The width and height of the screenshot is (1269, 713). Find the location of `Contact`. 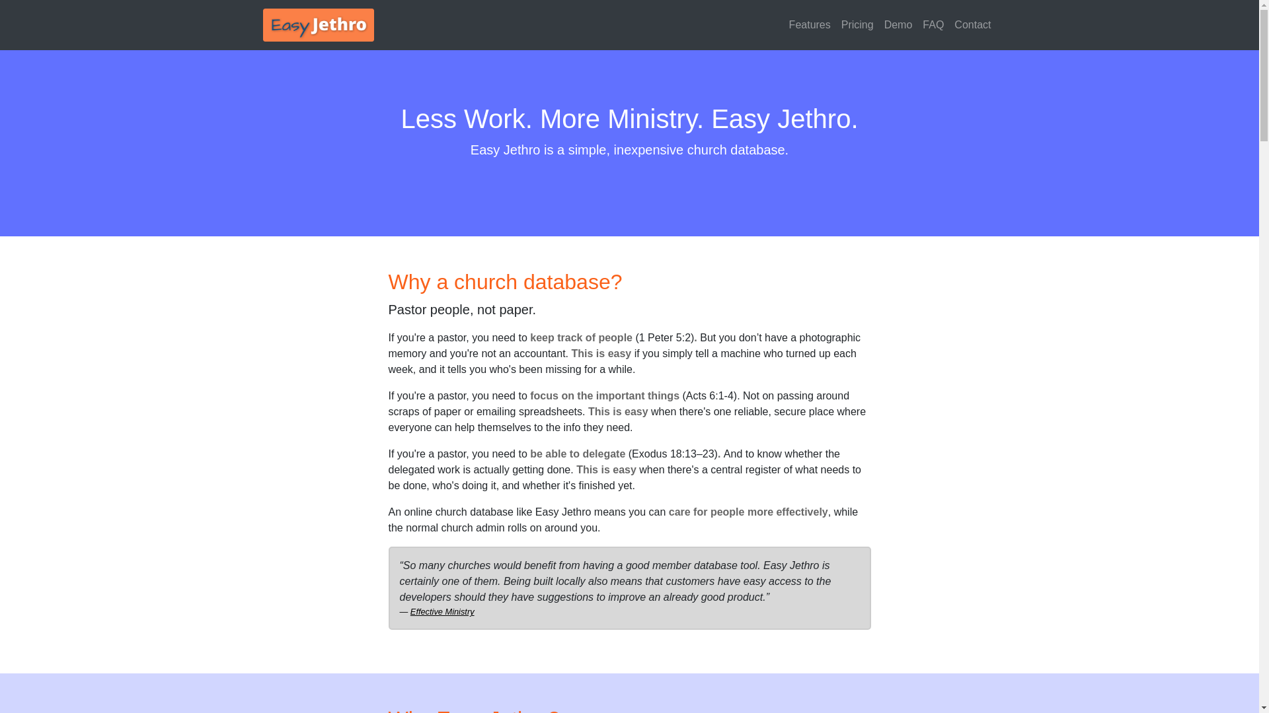

Contact is located at coordinates (973, 25).